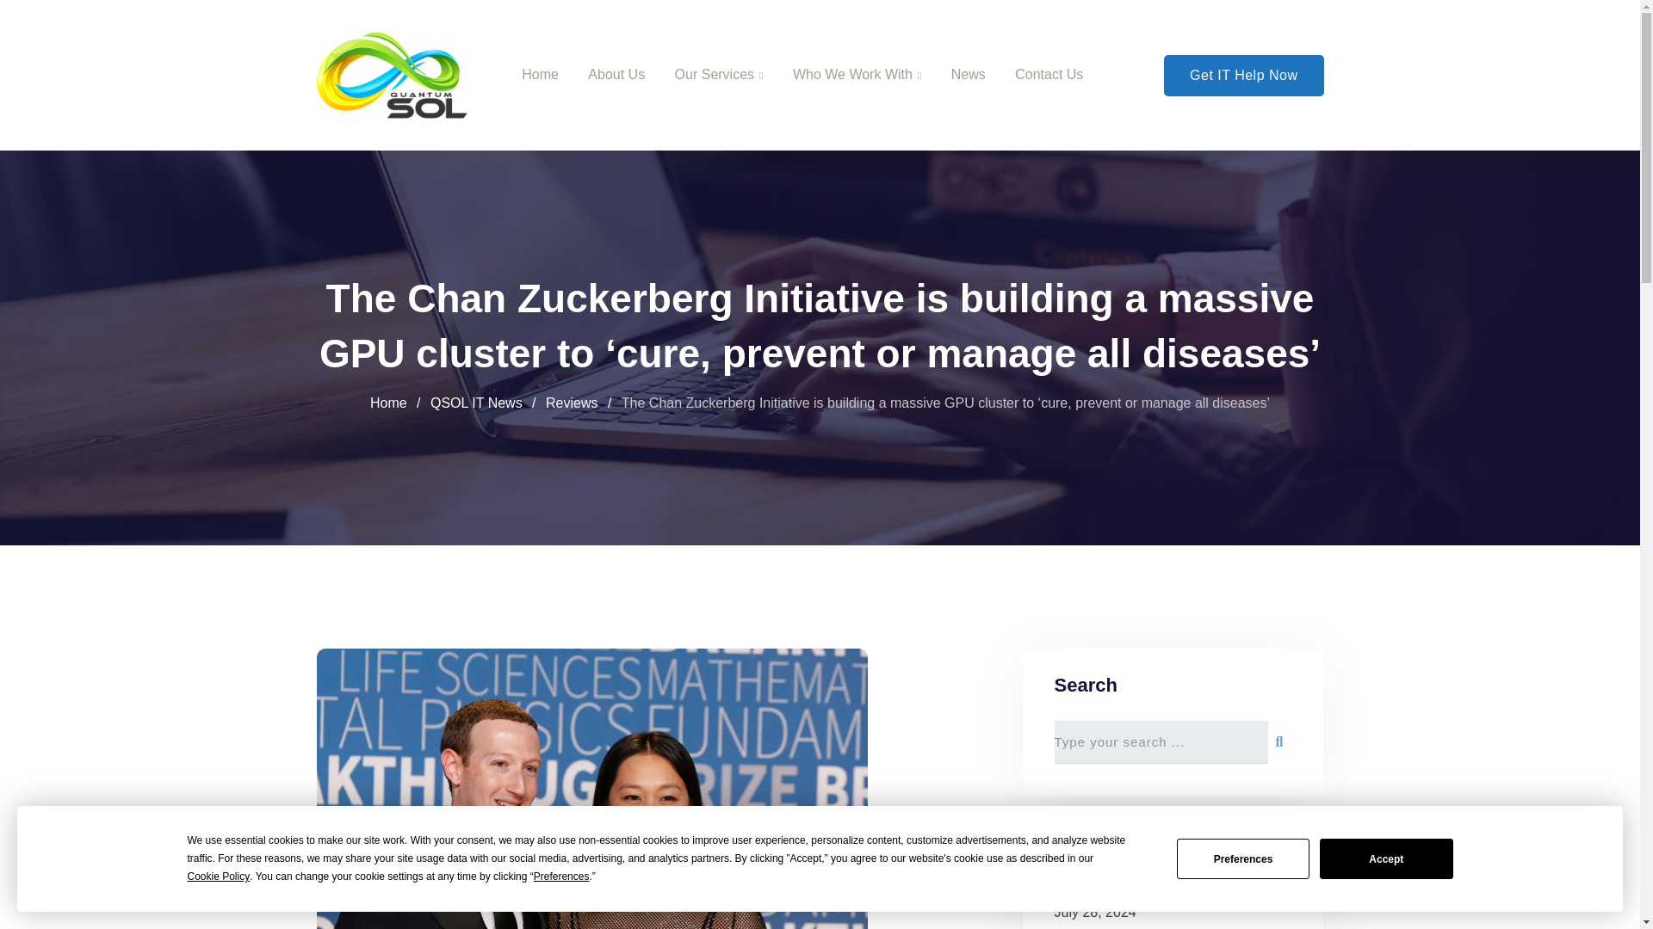 The width and height of the screenshot is (1653, 929). What do you see at coordinates (571, 403) in the screenshot?
I see `Go to the Reviews category archives.` at bounding box center [571, 403].